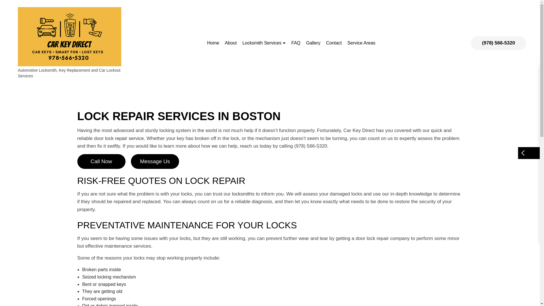 Image resolution: width=544 pixels, height=306 pixels. Describe the element at coordinates (219, 95) in the screenshot. I see `Rekey Locks` at that location.